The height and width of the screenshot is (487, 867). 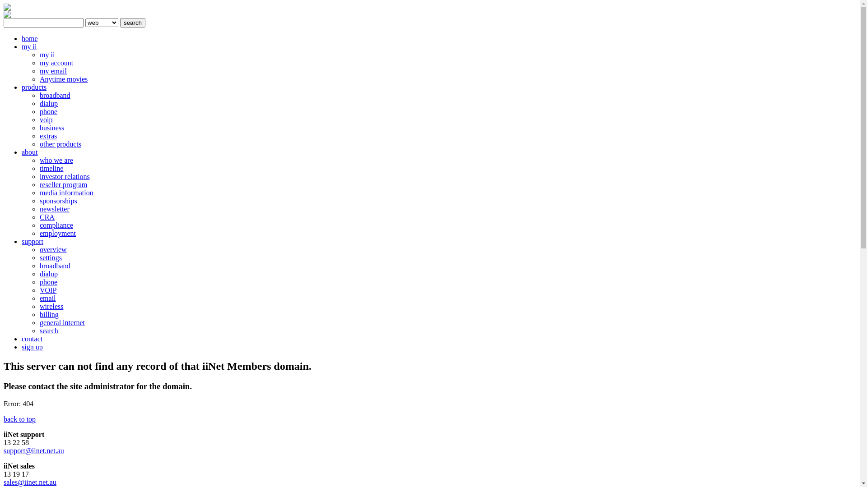 What do you see at coordinates (34, 451) in the screenshot?
I see `support@iinet.net.au` at bounding box center [34, 451].